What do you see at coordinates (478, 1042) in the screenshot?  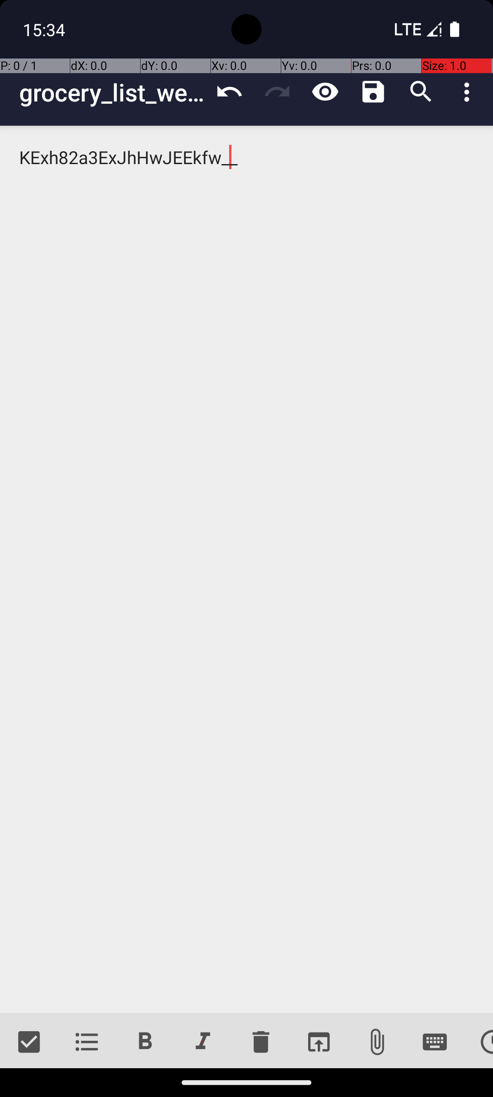 I see `Date and time` at bounding box center [478, 1042].